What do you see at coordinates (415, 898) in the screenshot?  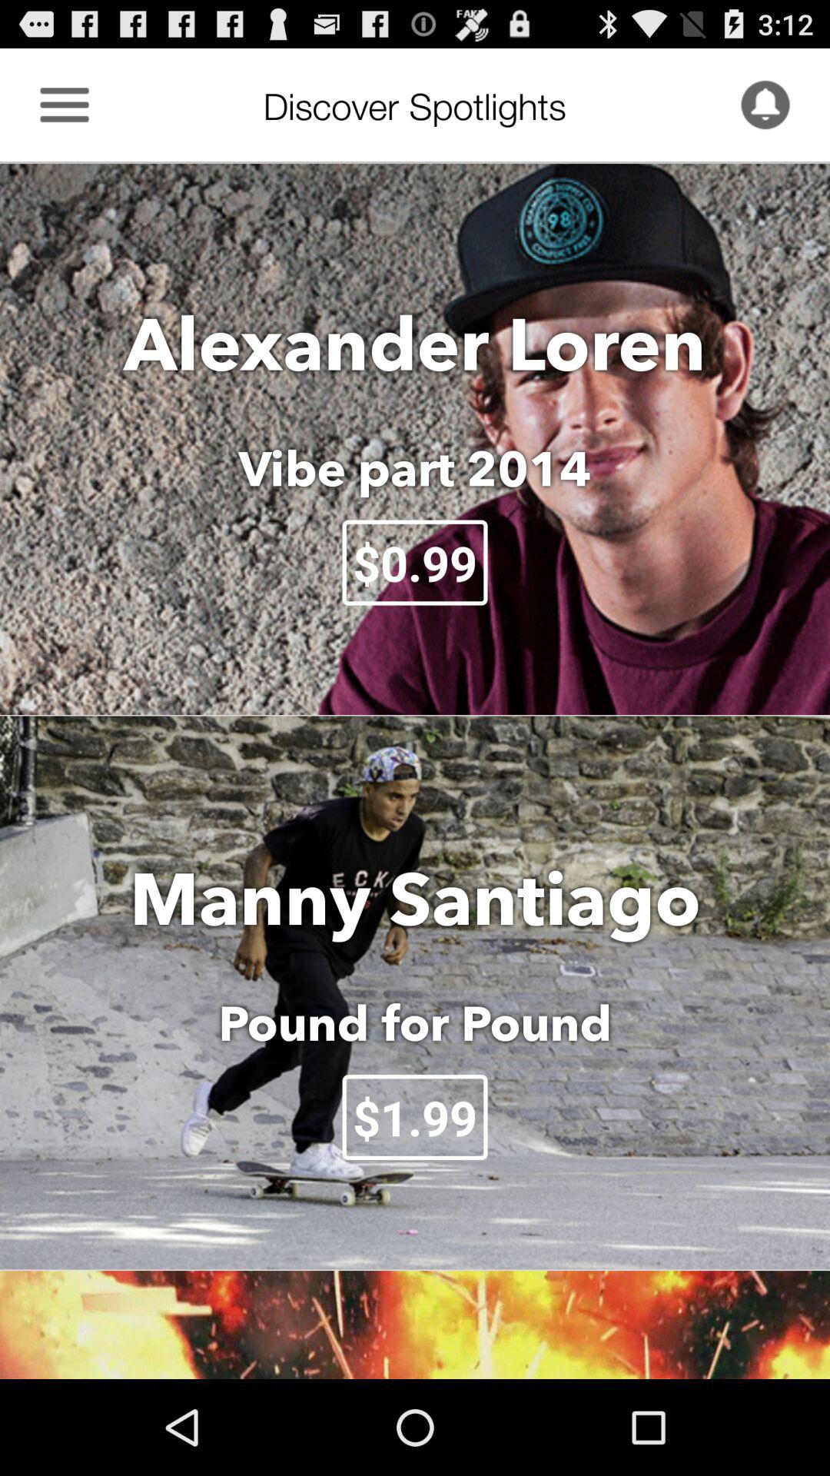 I see `press manny santiago item` at bounding box center [415, 898].